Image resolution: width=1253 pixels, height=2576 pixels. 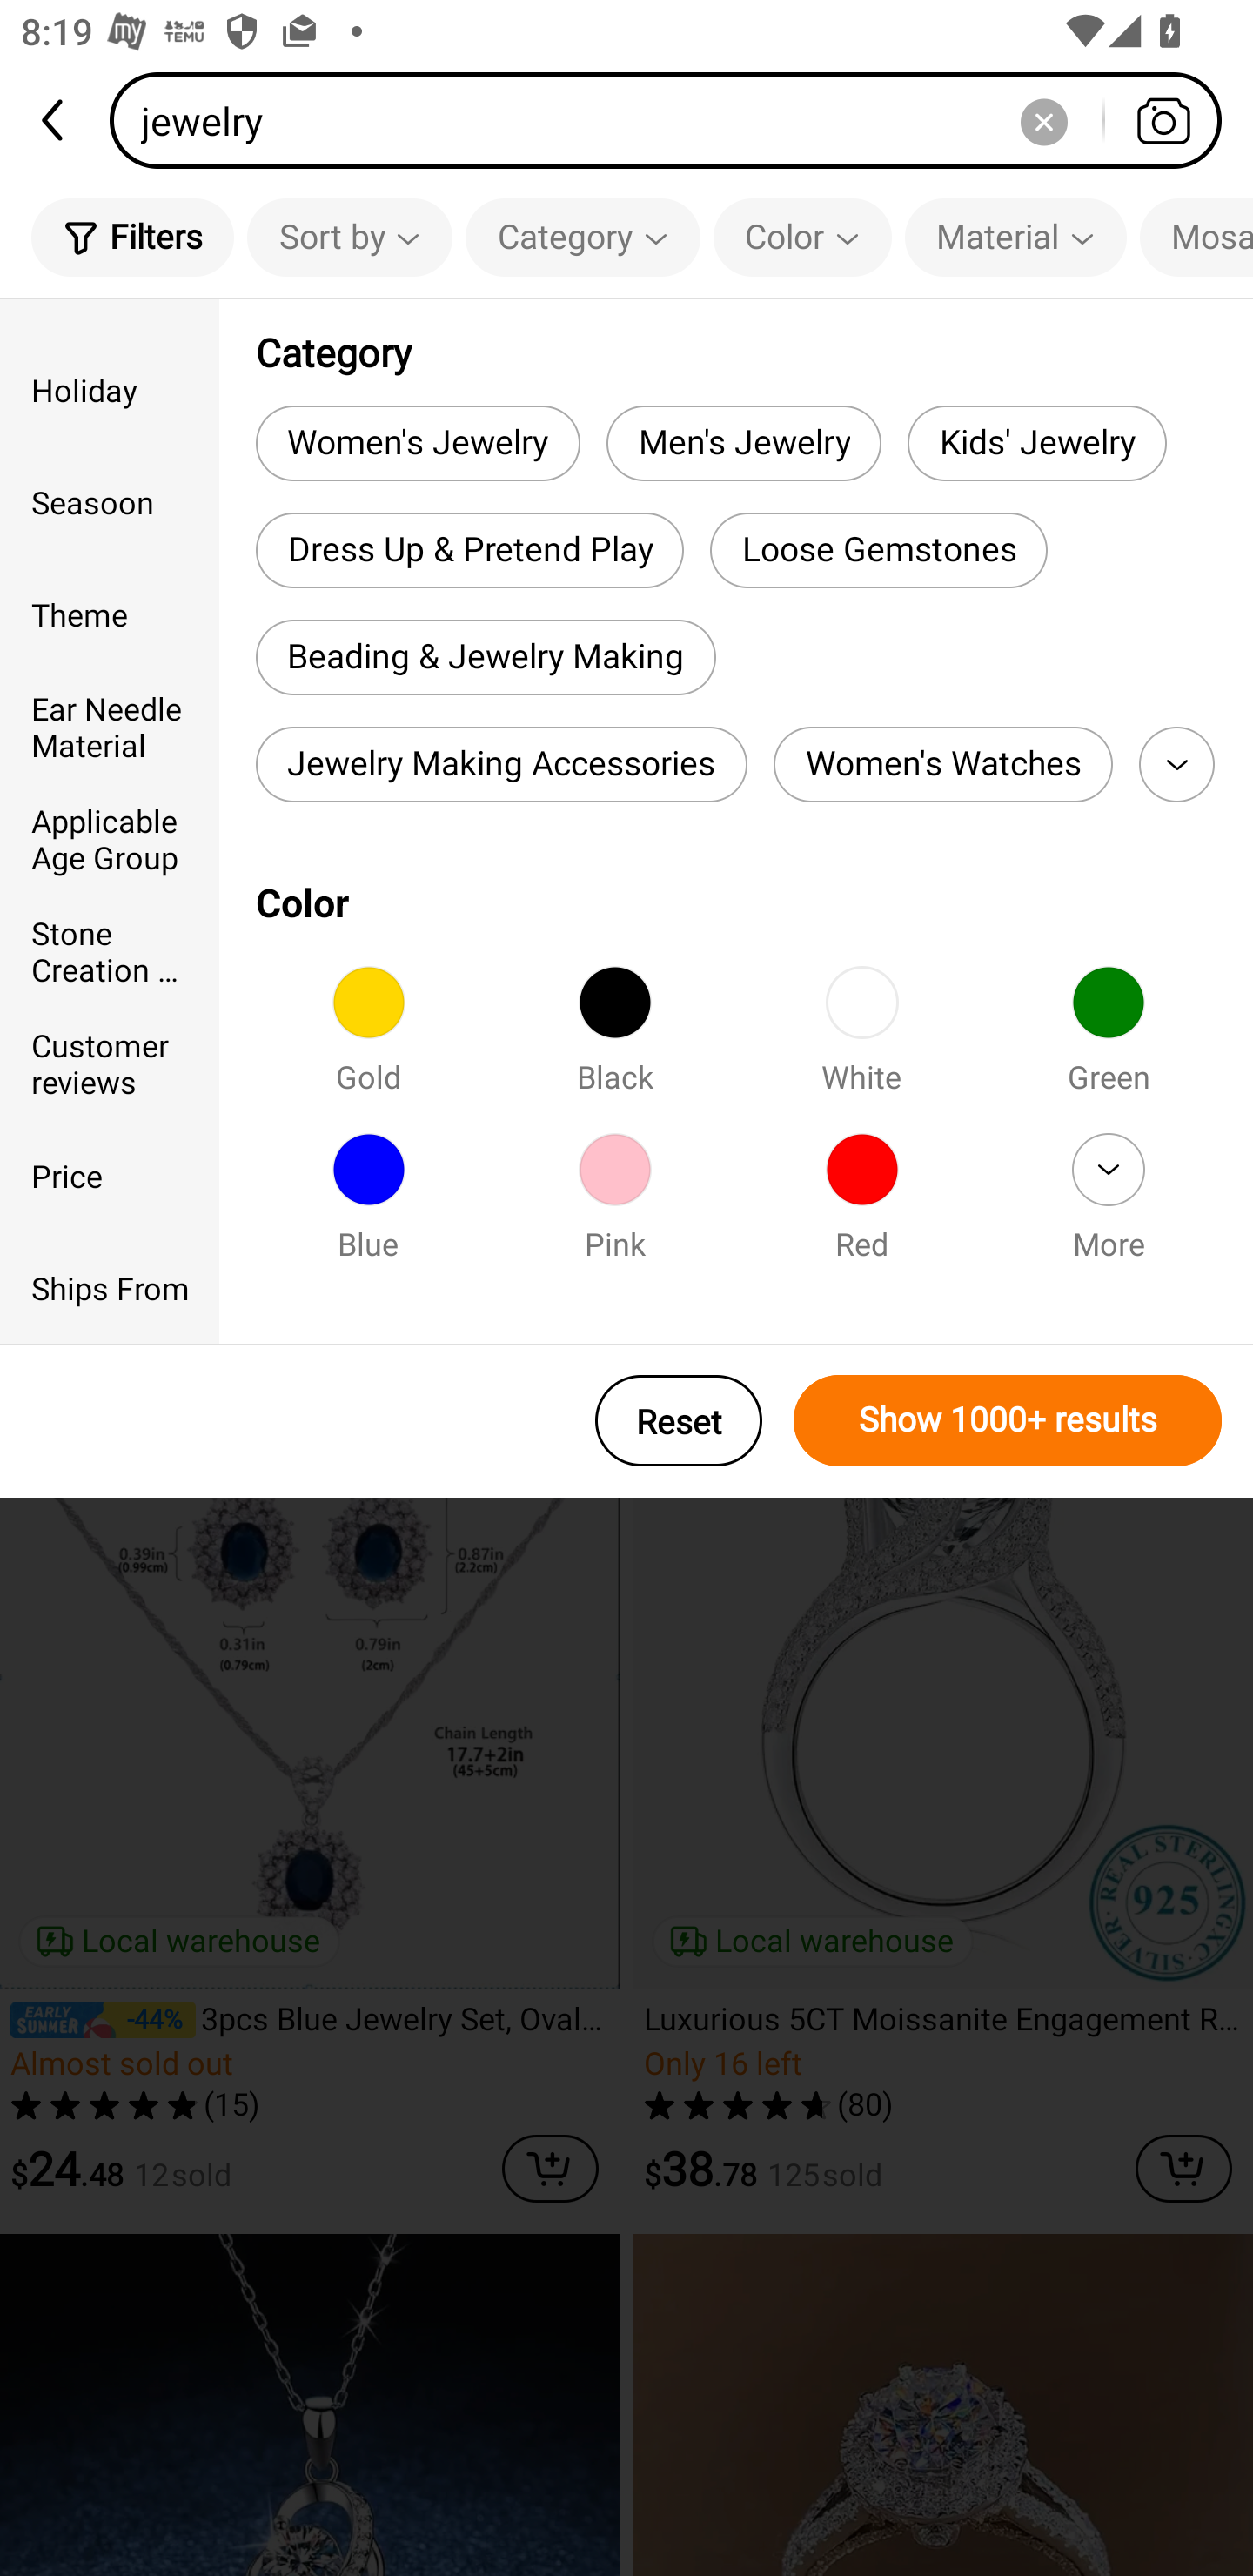 What do you see at coordinates (110, 726) in the screenshot?
I see `Ear Needle Material` at bounding box center [110, 726].